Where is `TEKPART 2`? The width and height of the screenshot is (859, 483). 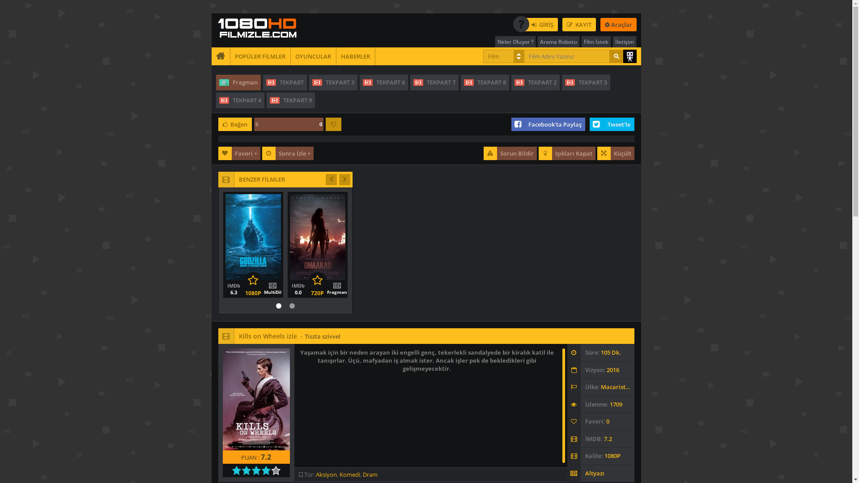 TEKPART 2 is located at coordinates (535, 82).